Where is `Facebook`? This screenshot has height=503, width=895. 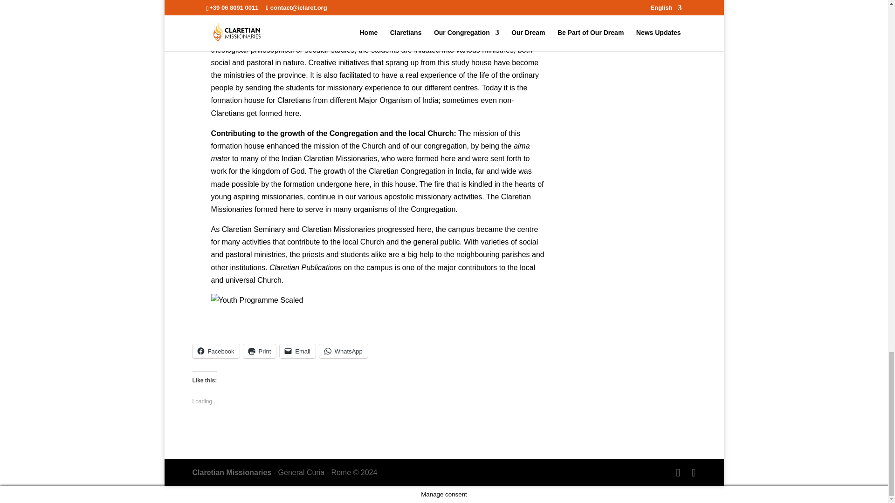 Facebook is located at coordinates (215, 351).